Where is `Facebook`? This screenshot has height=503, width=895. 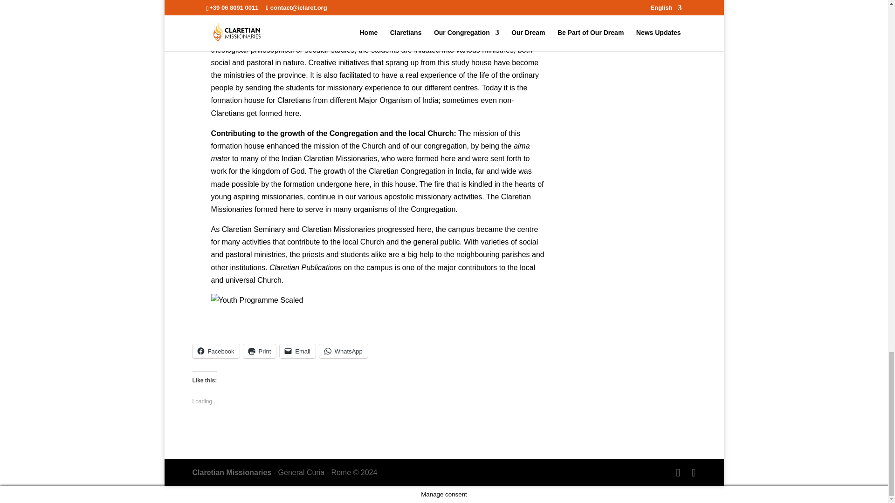 Facebook is located at coordinates (215, 351).